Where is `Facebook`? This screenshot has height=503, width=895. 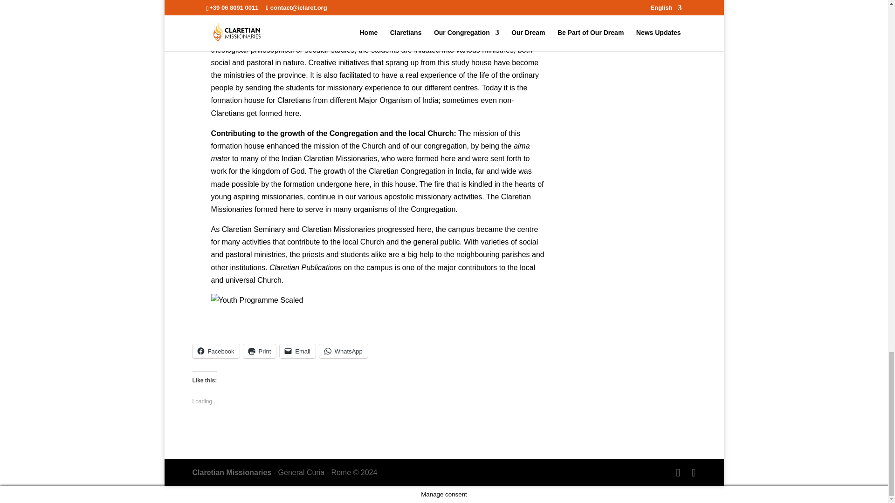 Facebook is located at coordinates (215, 351).